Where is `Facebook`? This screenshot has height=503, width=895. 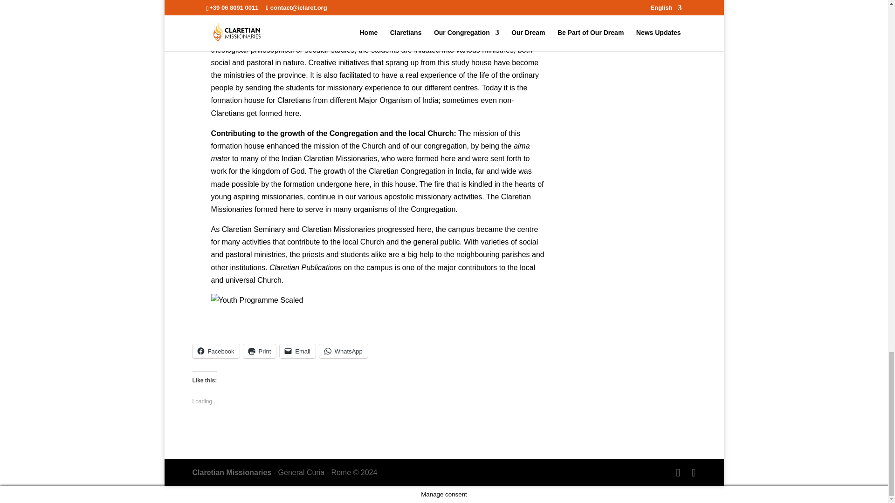 Facebook is located at coordinates (215, 351).